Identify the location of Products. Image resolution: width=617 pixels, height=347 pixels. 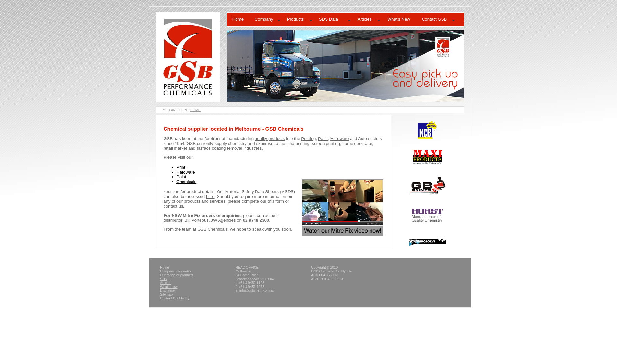
(298, 19).